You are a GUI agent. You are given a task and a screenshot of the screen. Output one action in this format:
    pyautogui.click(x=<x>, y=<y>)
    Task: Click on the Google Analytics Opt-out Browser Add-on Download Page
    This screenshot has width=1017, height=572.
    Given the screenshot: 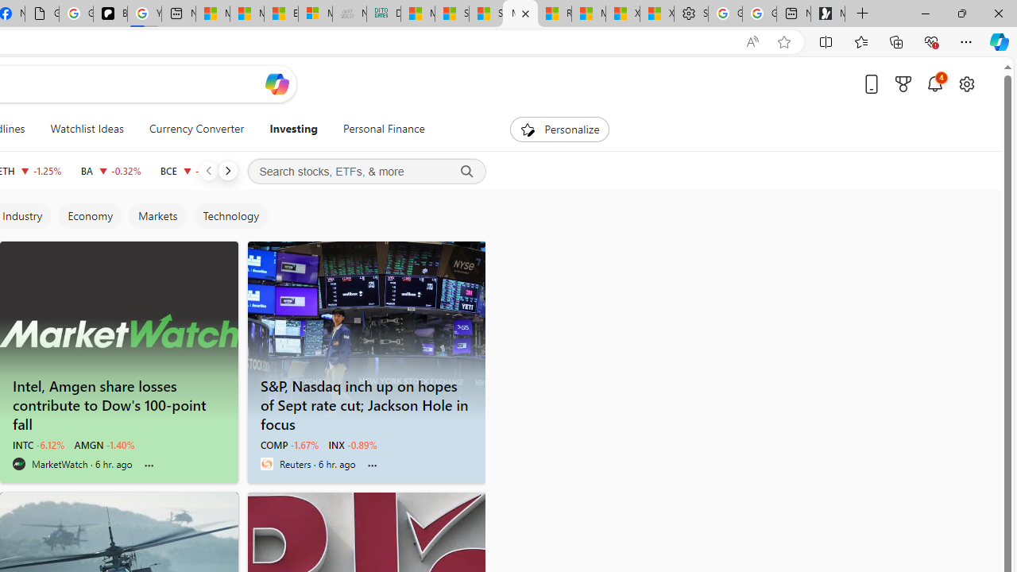 What is the action you would take?
    pyautogui.click(x=42, y=14)
    